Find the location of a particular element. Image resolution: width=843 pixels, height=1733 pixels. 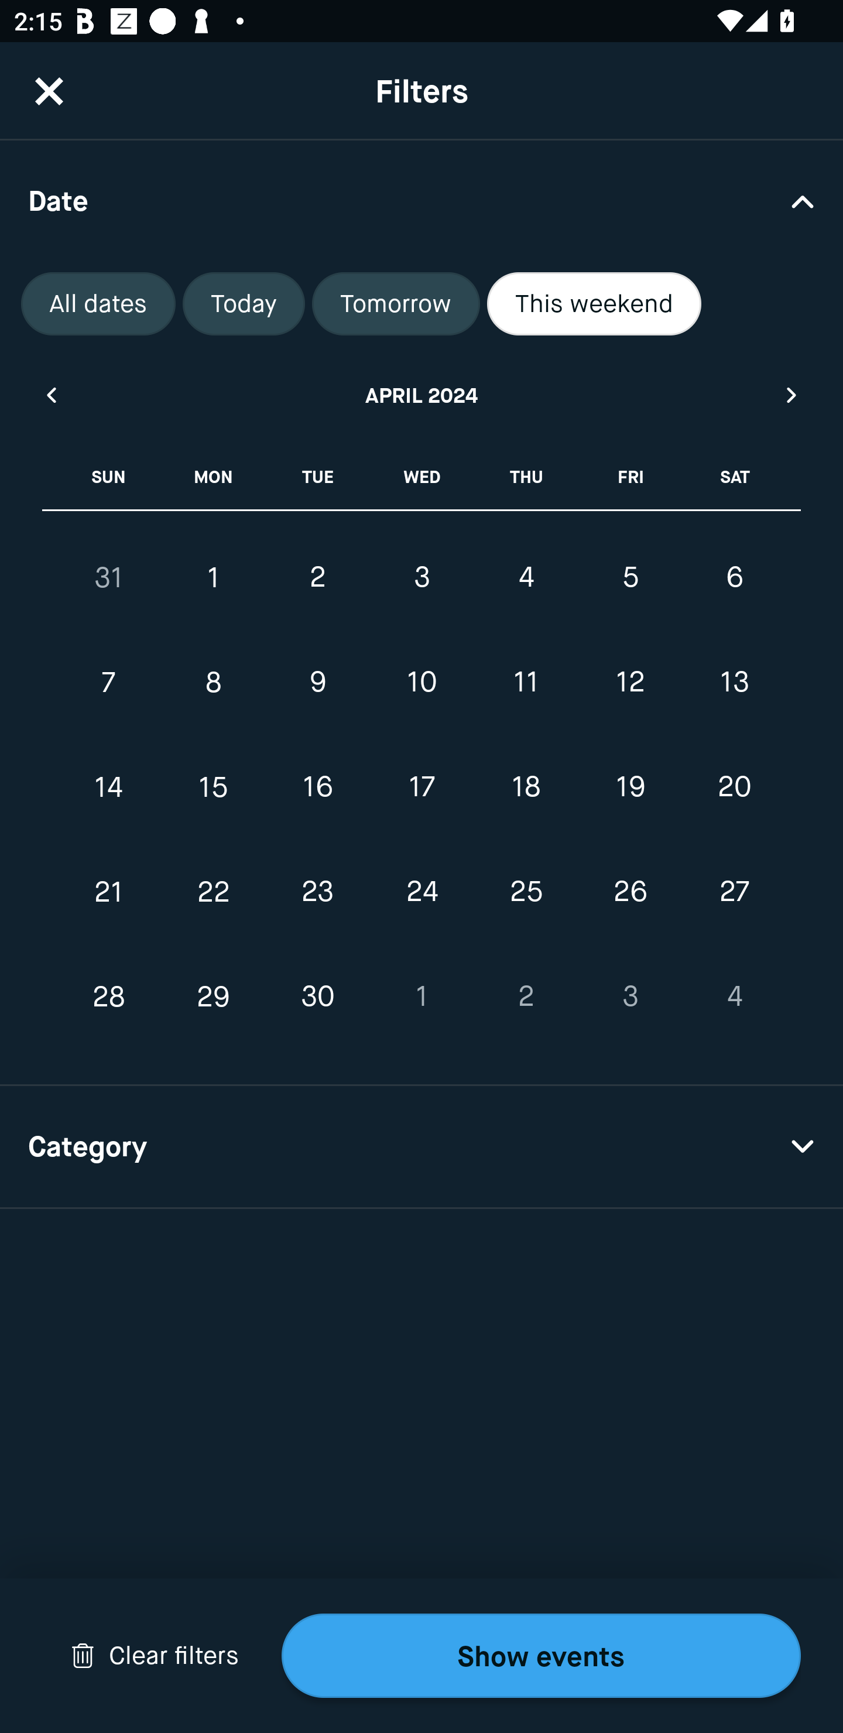

4 is located at coordinates (526, 577).